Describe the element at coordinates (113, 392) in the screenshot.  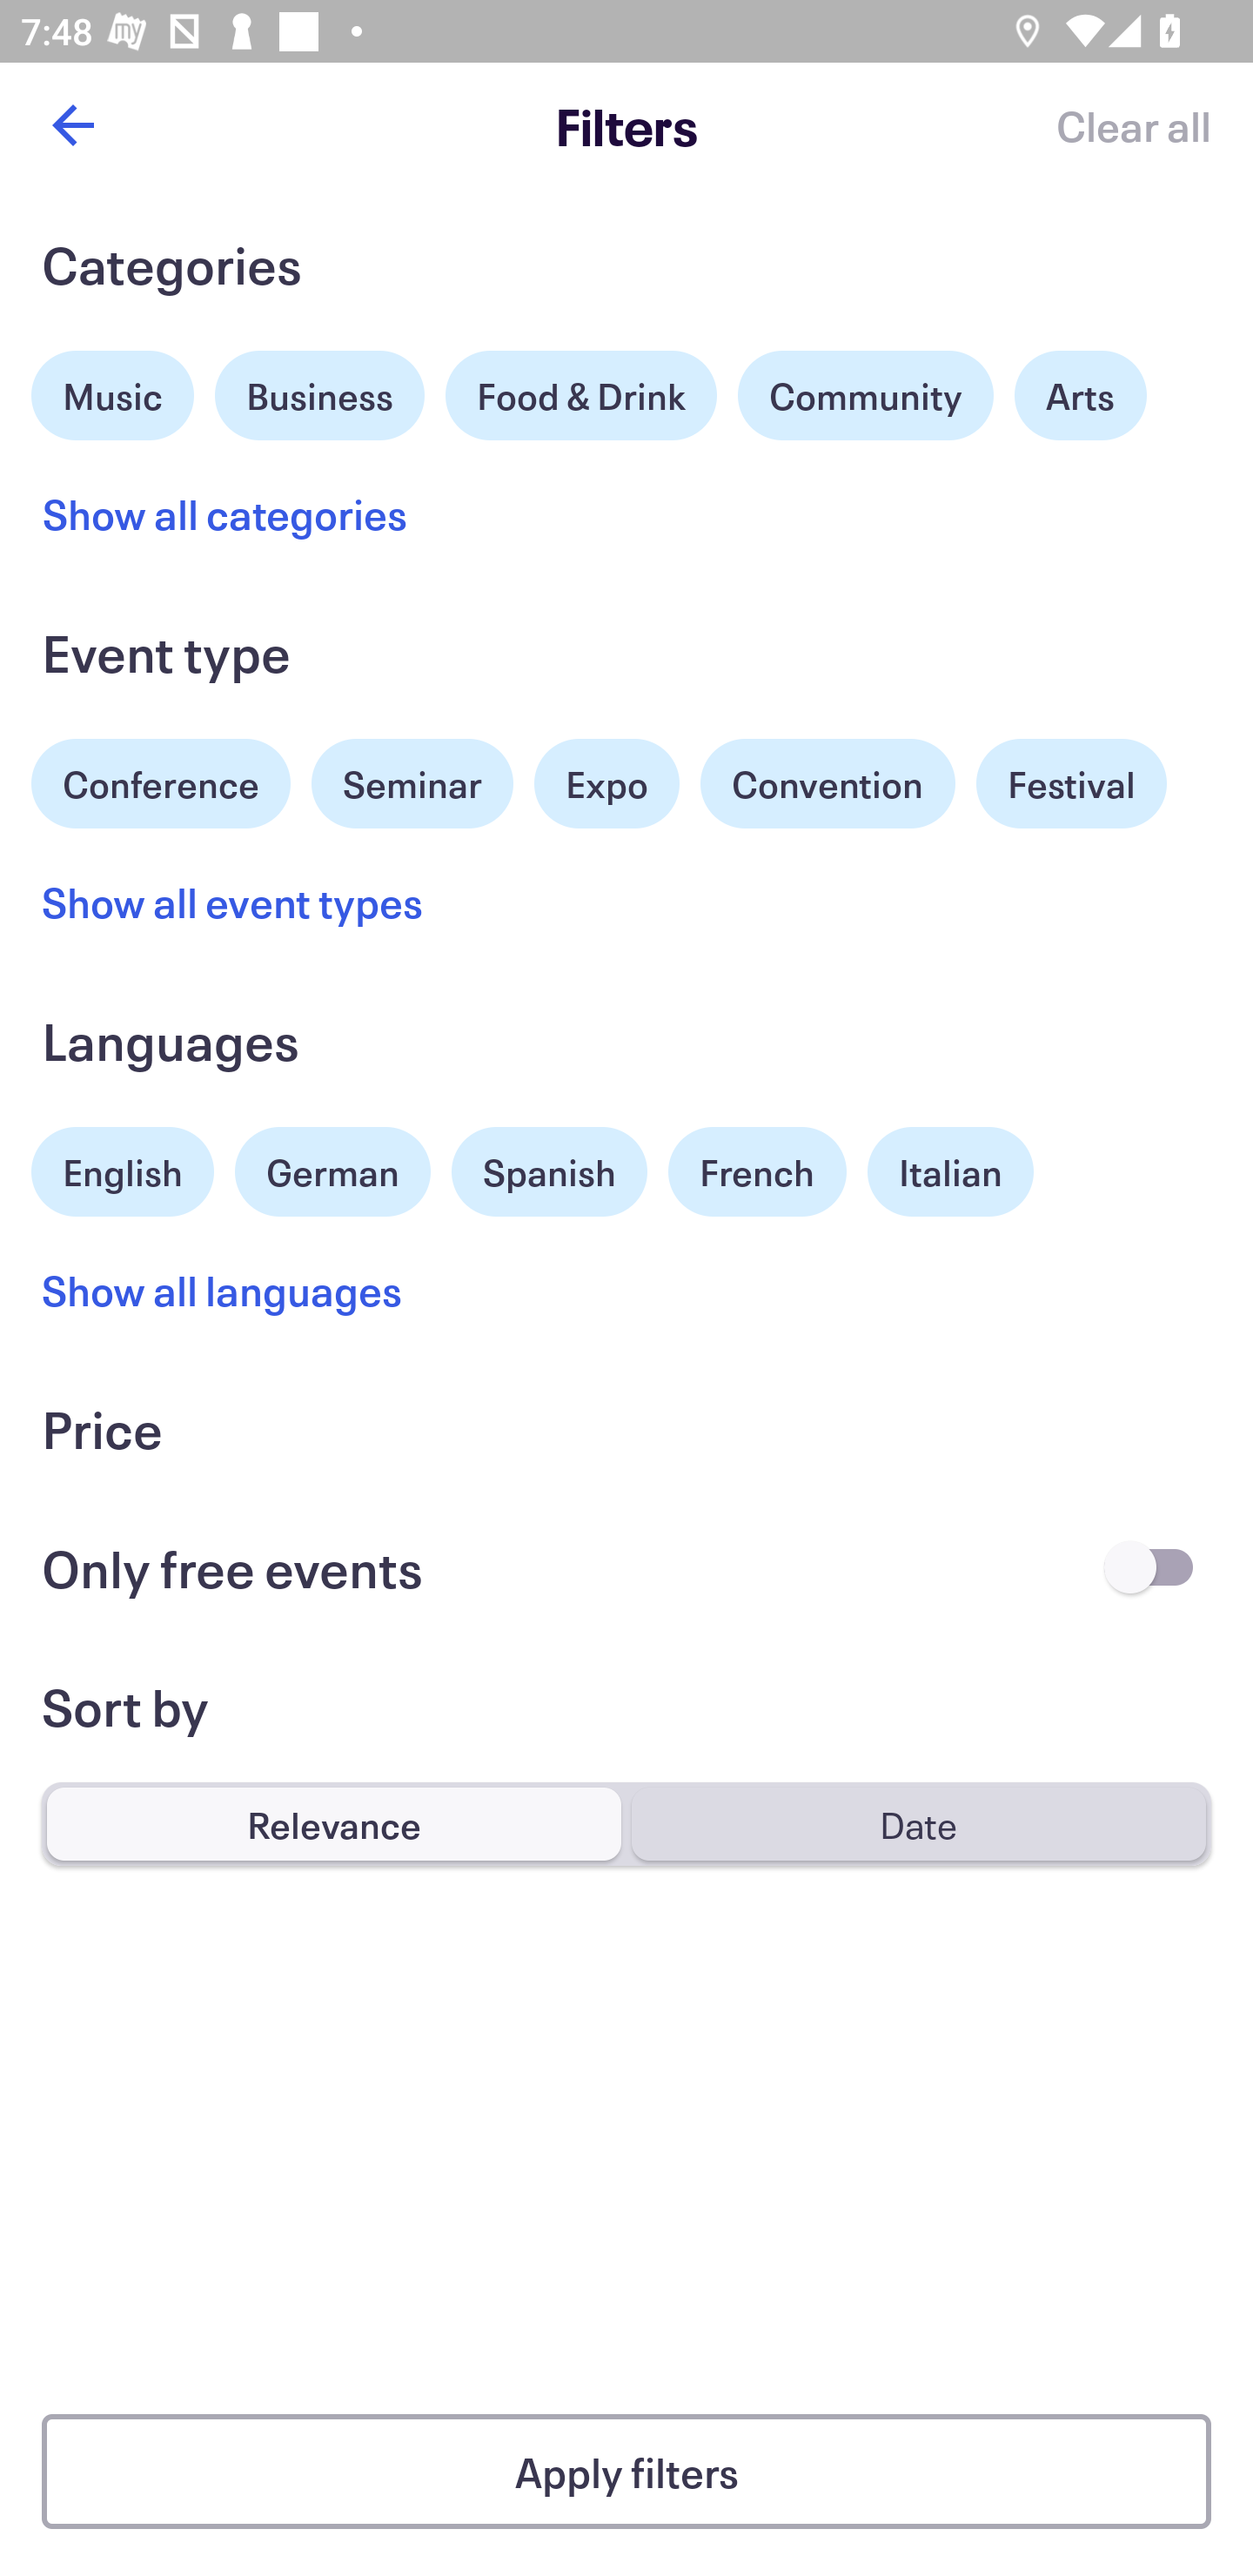
I see `Music` at that location.